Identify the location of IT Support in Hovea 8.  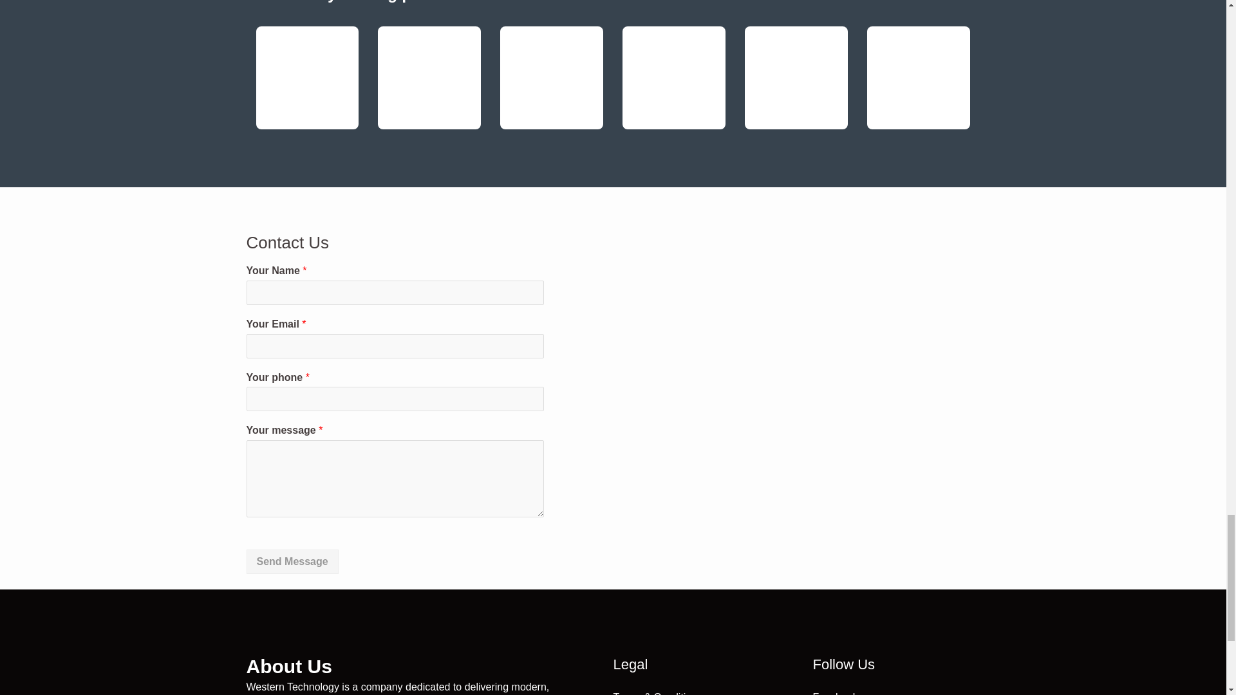
(308, 56).